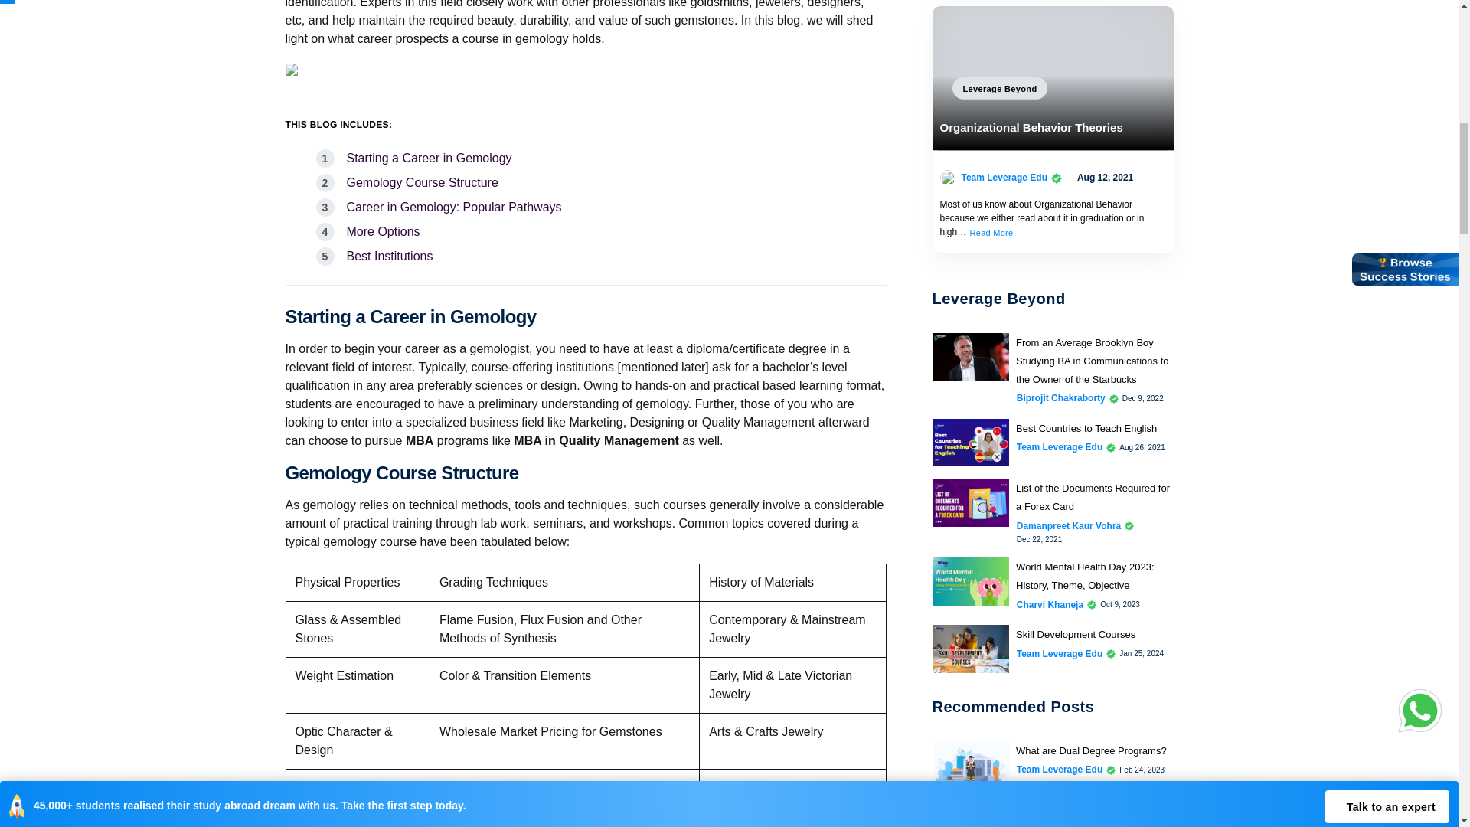  Describe the element at coordinates (1004, 177) in the screenshot. I see `View all posts by Team Leverage Edu` at that location.